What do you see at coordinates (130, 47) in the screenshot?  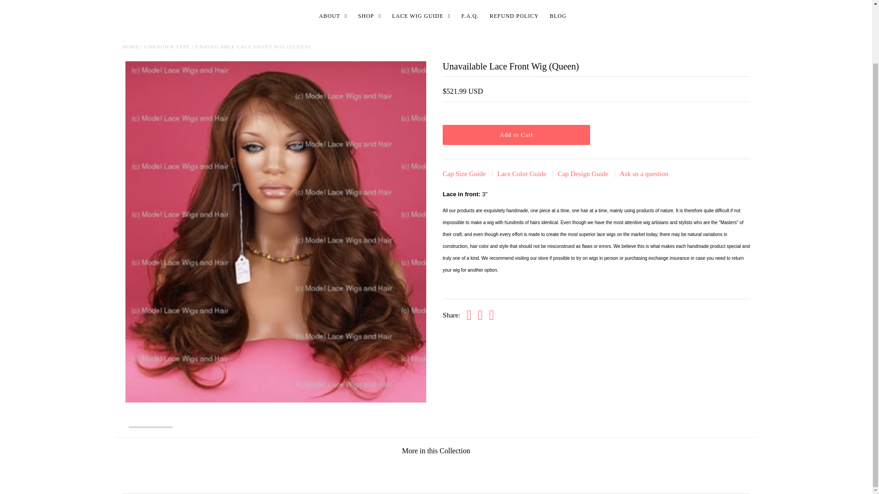 I see `Home` at bounding box center [130, 47].